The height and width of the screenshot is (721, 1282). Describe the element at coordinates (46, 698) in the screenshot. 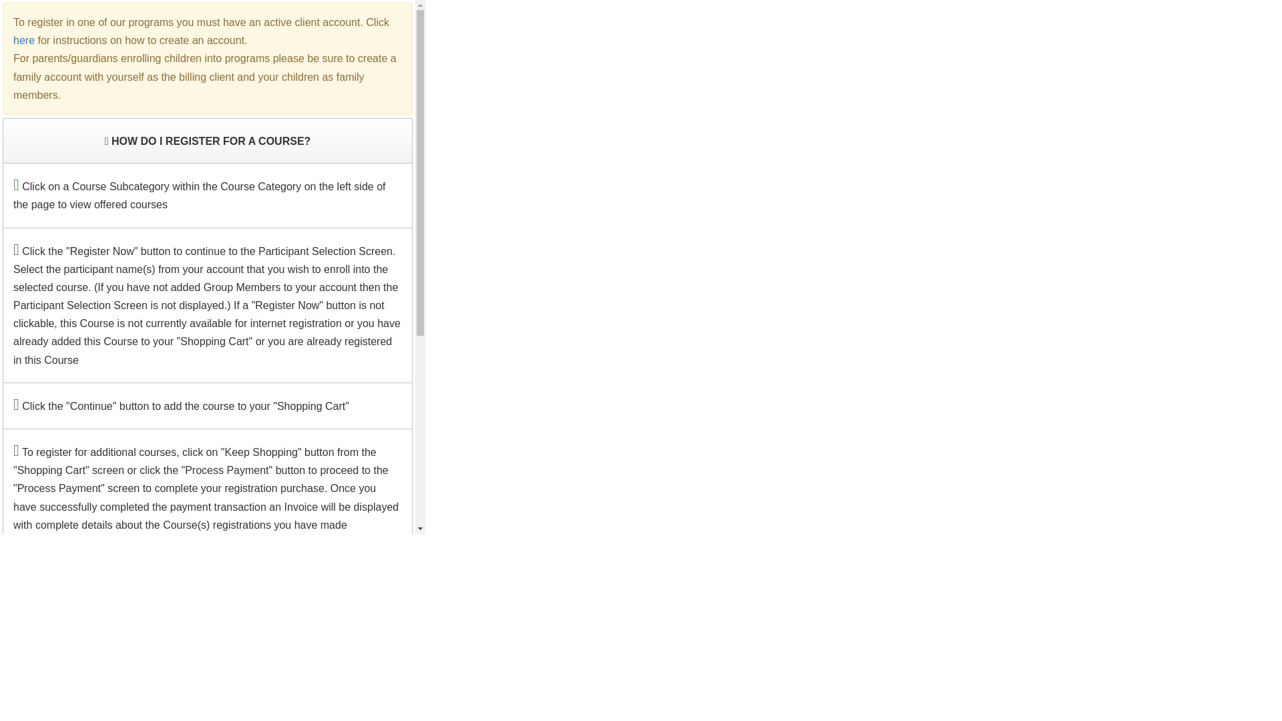

I see `Refund Policy` at that location.